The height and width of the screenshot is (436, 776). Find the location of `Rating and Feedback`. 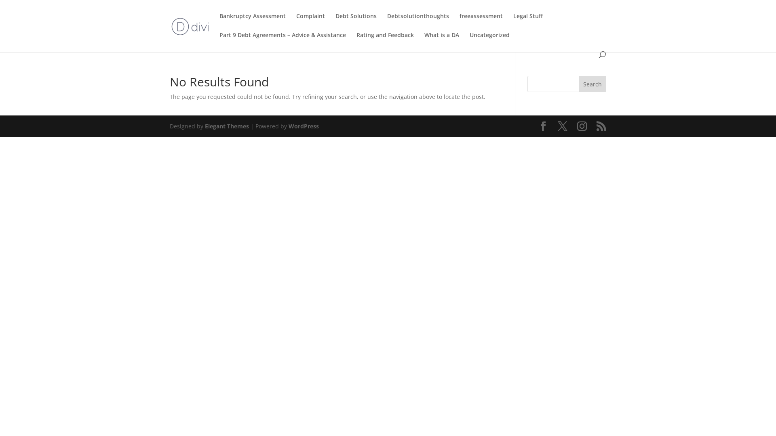

Rating and Feedback is located at coordinates (385, 42).